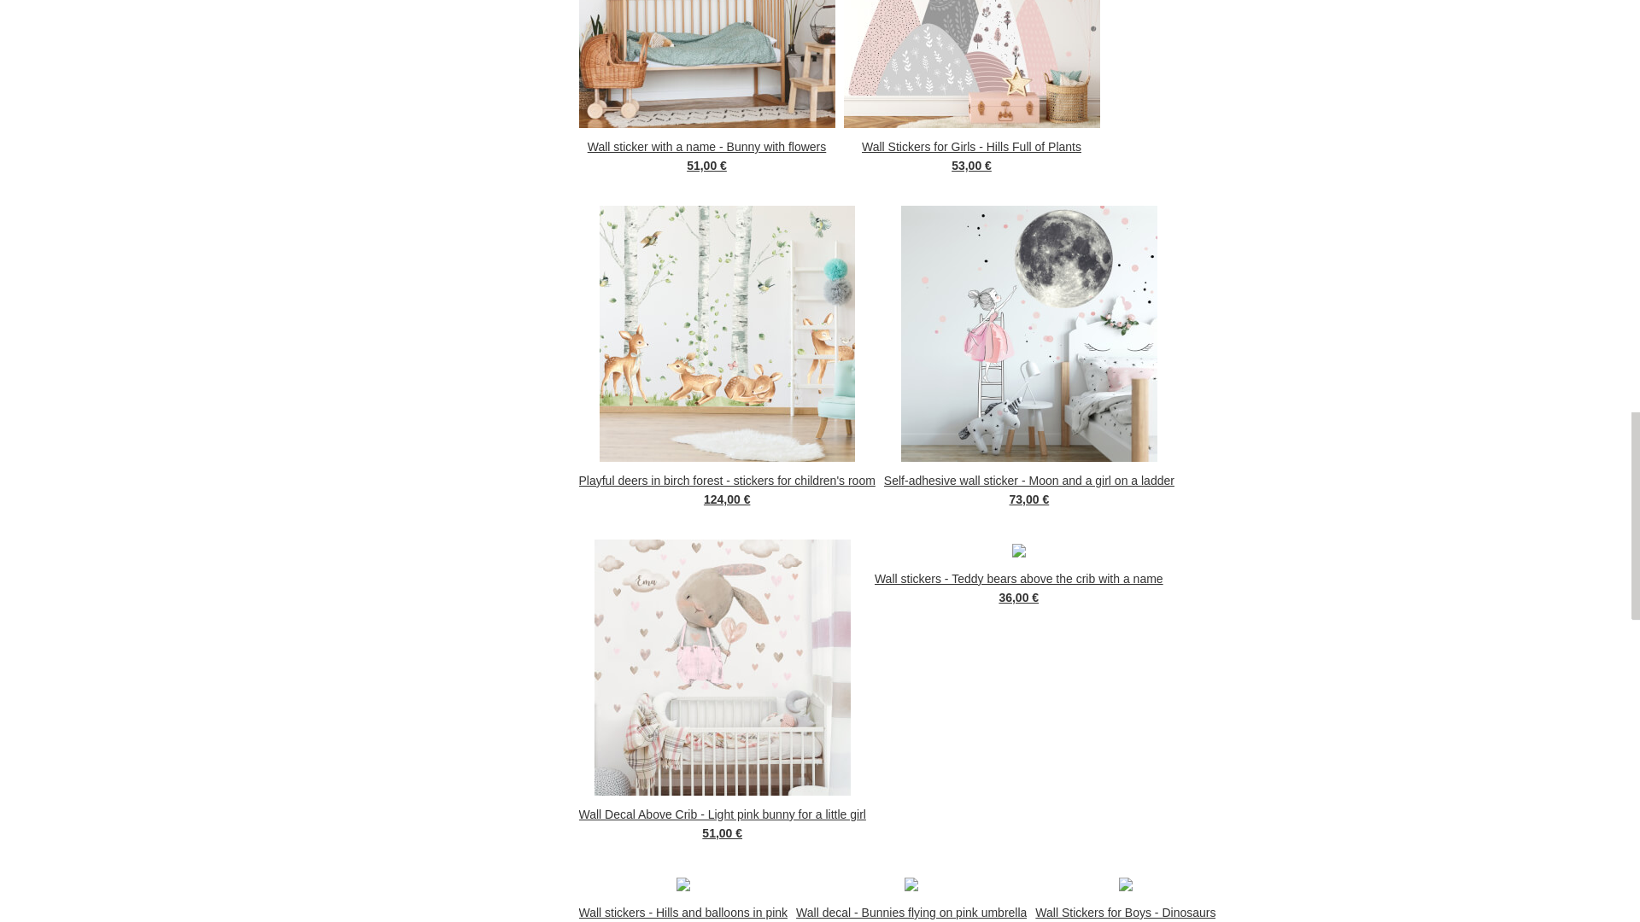 The height and width of the screenshot is (922, 1640). What do you see at coordinates (1124, 912) in the screenshot?
I see `Wall Stickers for Boys - Dinosaurs` at bounding box center [1124, 912].